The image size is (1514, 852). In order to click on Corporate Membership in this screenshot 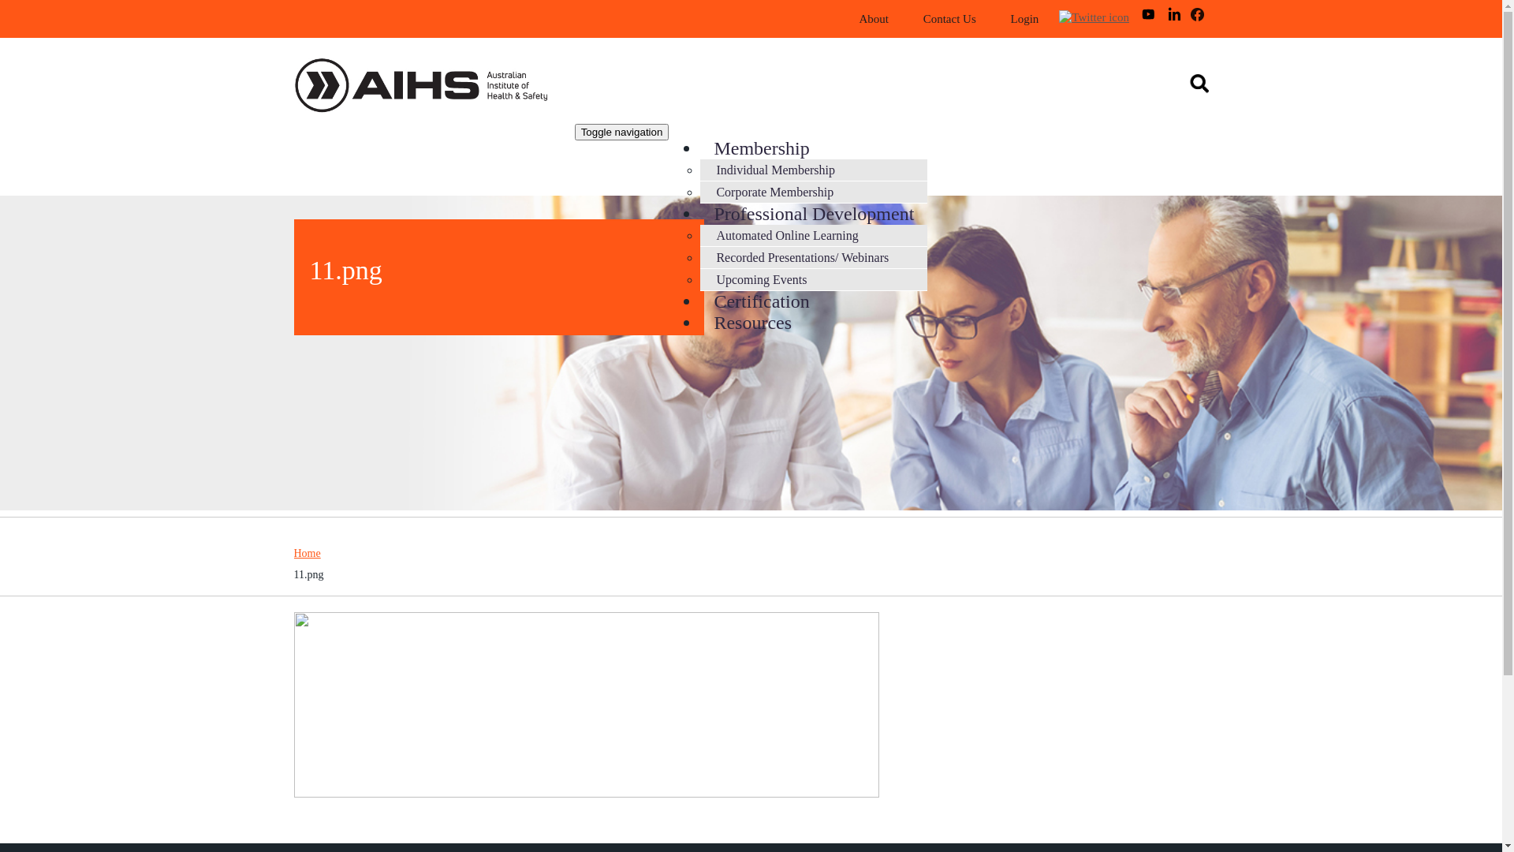, I will do `click(774, 192)`.